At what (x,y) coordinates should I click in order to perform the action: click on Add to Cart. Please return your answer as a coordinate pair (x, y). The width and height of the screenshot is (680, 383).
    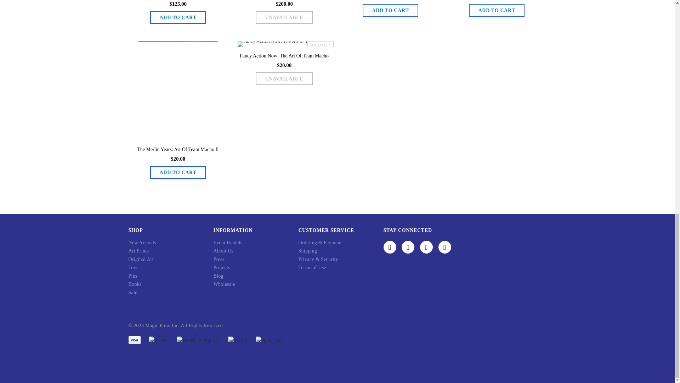
    Looking at the image, I should click on (390, 10).